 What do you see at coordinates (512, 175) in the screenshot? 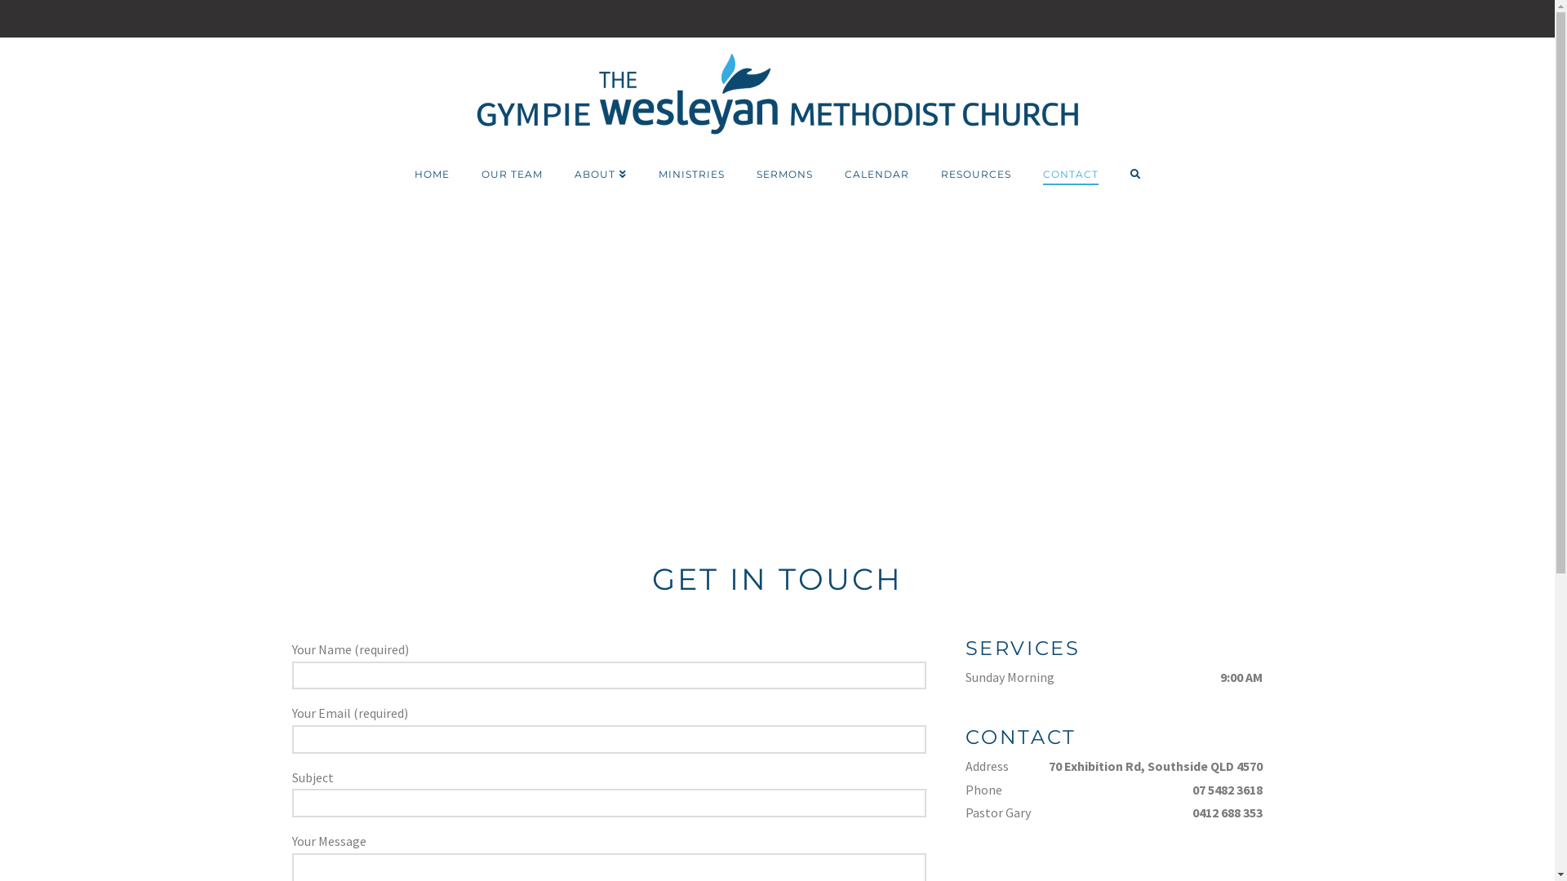
I see `OUR TEAM` at bounding box center [512, 175].